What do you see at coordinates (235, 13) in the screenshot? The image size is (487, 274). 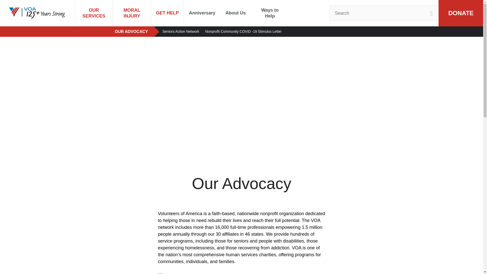 I see `About Us` at bounding box center [235, 13].